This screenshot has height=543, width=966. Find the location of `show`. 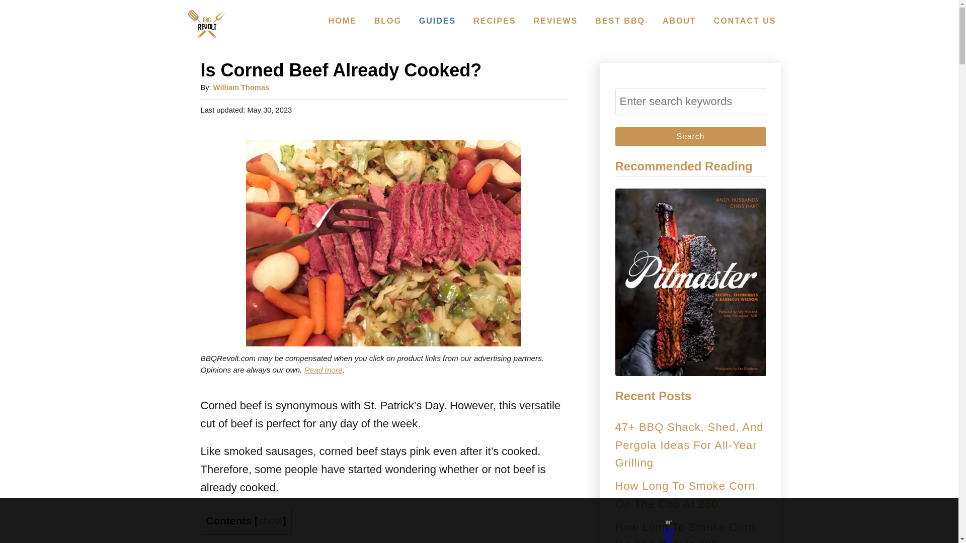

show is located at coordinates (270, 520).